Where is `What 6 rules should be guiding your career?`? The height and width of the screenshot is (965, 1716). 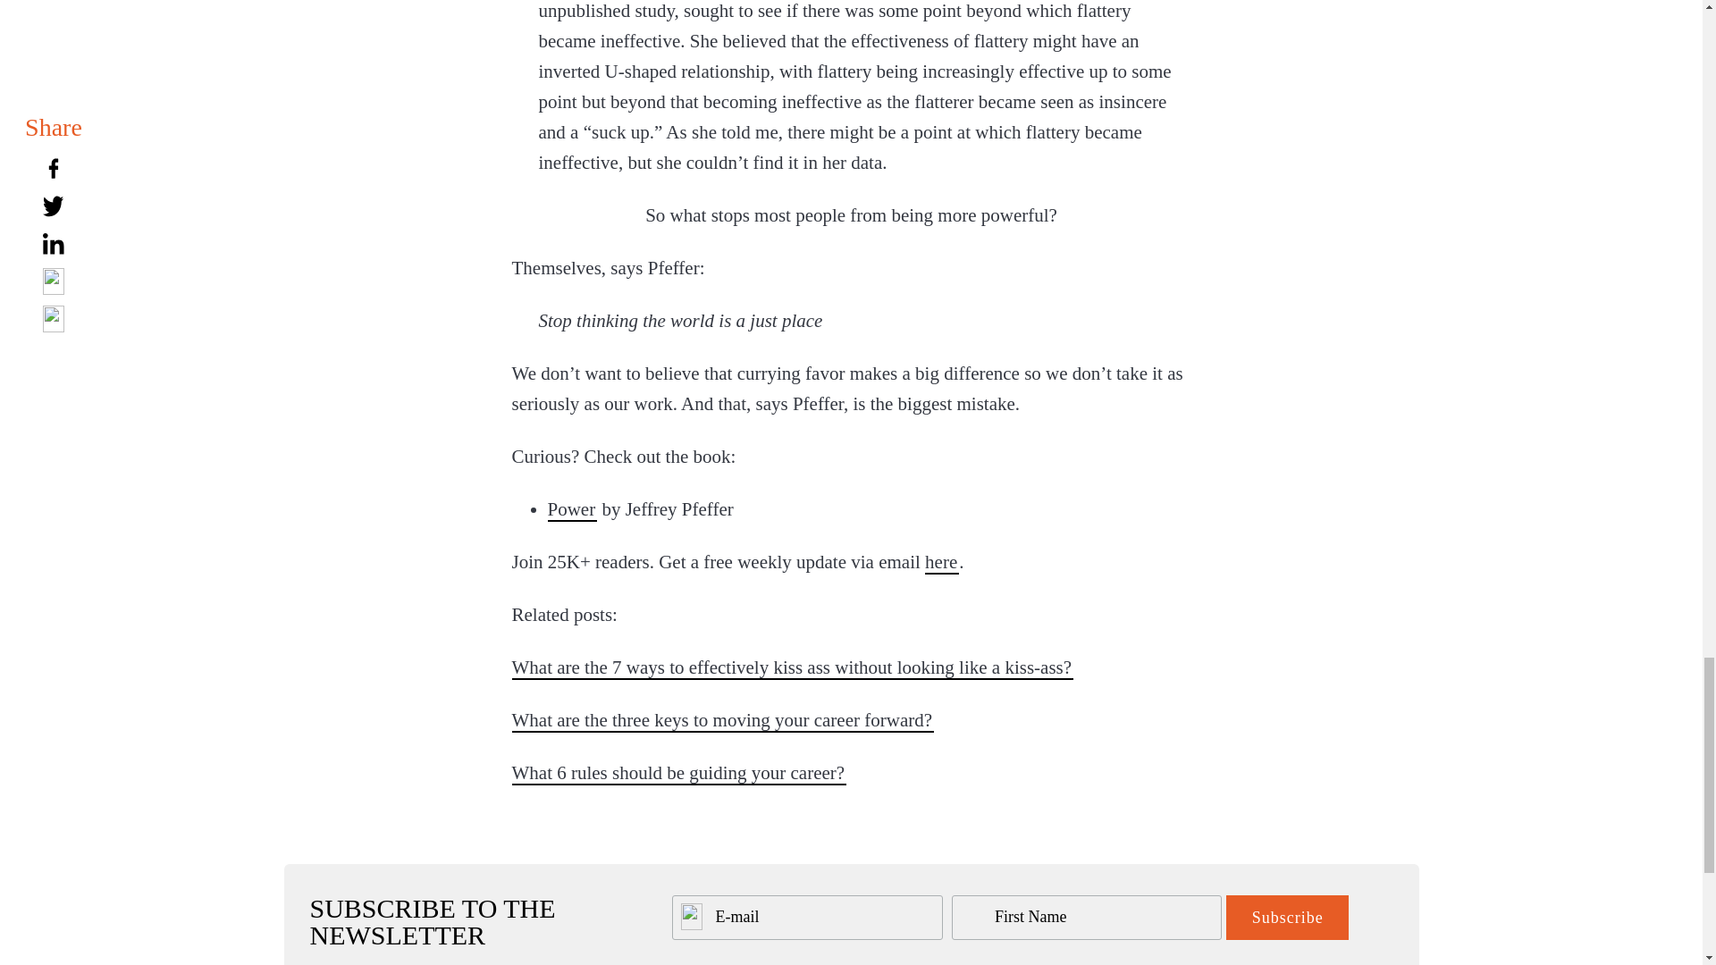
What 6 rules should be guiding your career? is located at coordinates (678, 773).